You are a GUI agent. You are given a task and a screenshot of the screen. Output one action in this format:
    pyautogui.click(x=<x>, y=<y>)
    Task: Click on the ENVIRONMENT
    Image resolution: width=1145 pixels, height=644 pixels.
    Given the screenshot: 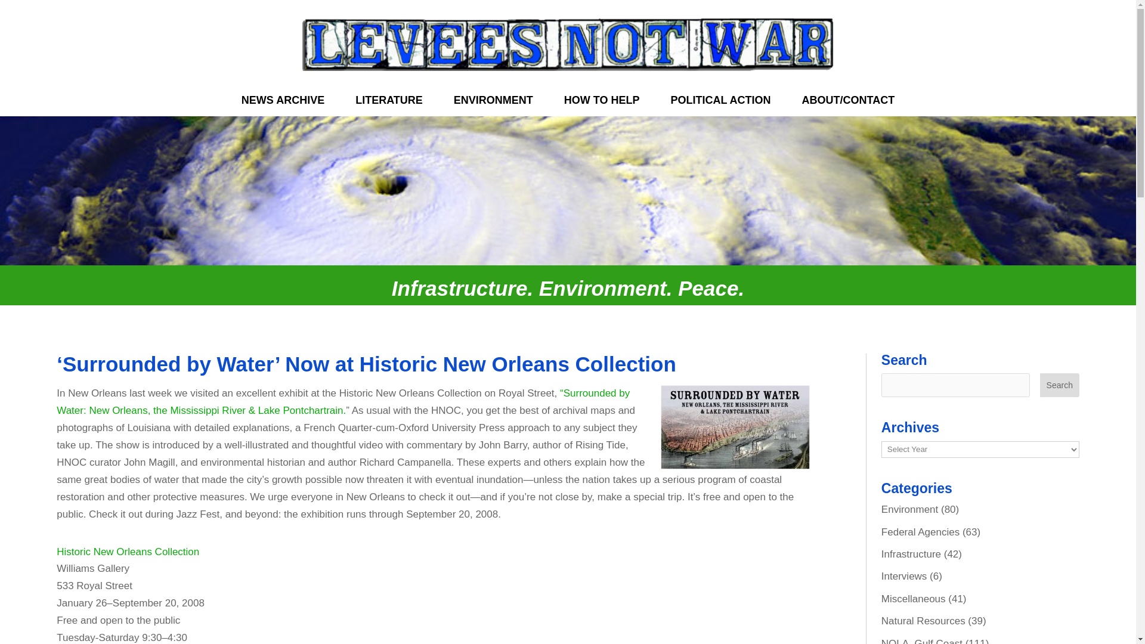 What is the action you would take?
    pyautogui.click(x=493, y=102)
    